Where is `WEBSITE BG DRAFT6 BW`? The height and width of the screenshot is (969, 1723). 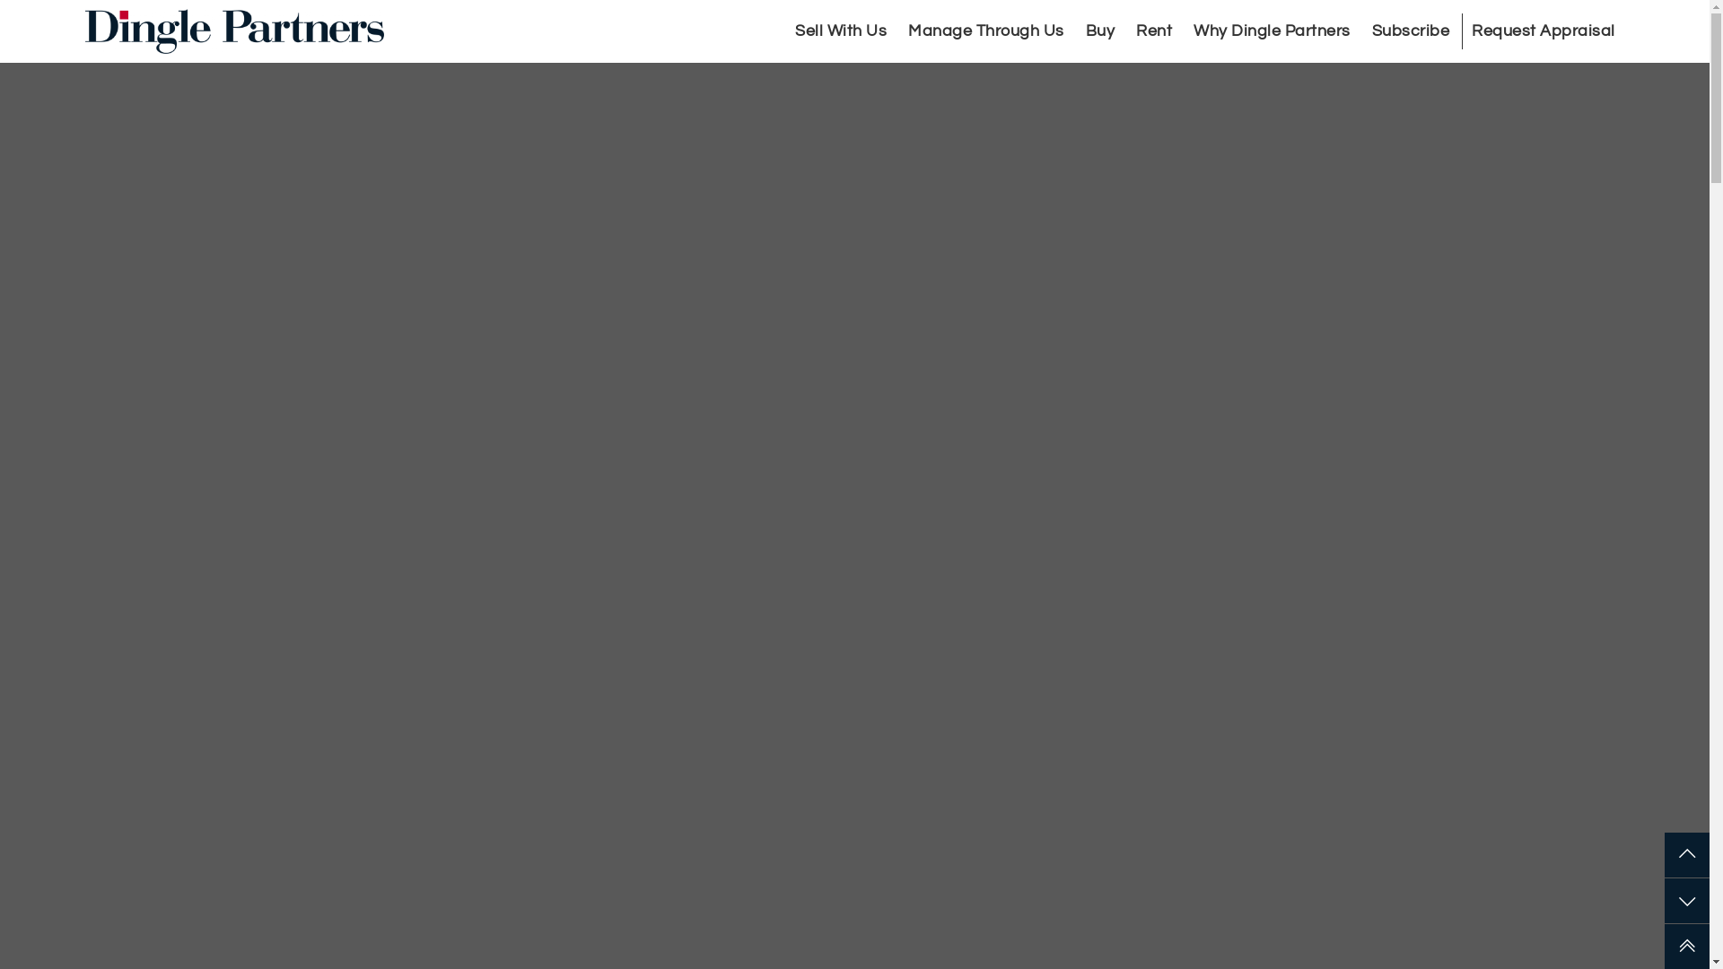
WEBSITE BG DRAFT6 BW is located at coordinates (854, 481).